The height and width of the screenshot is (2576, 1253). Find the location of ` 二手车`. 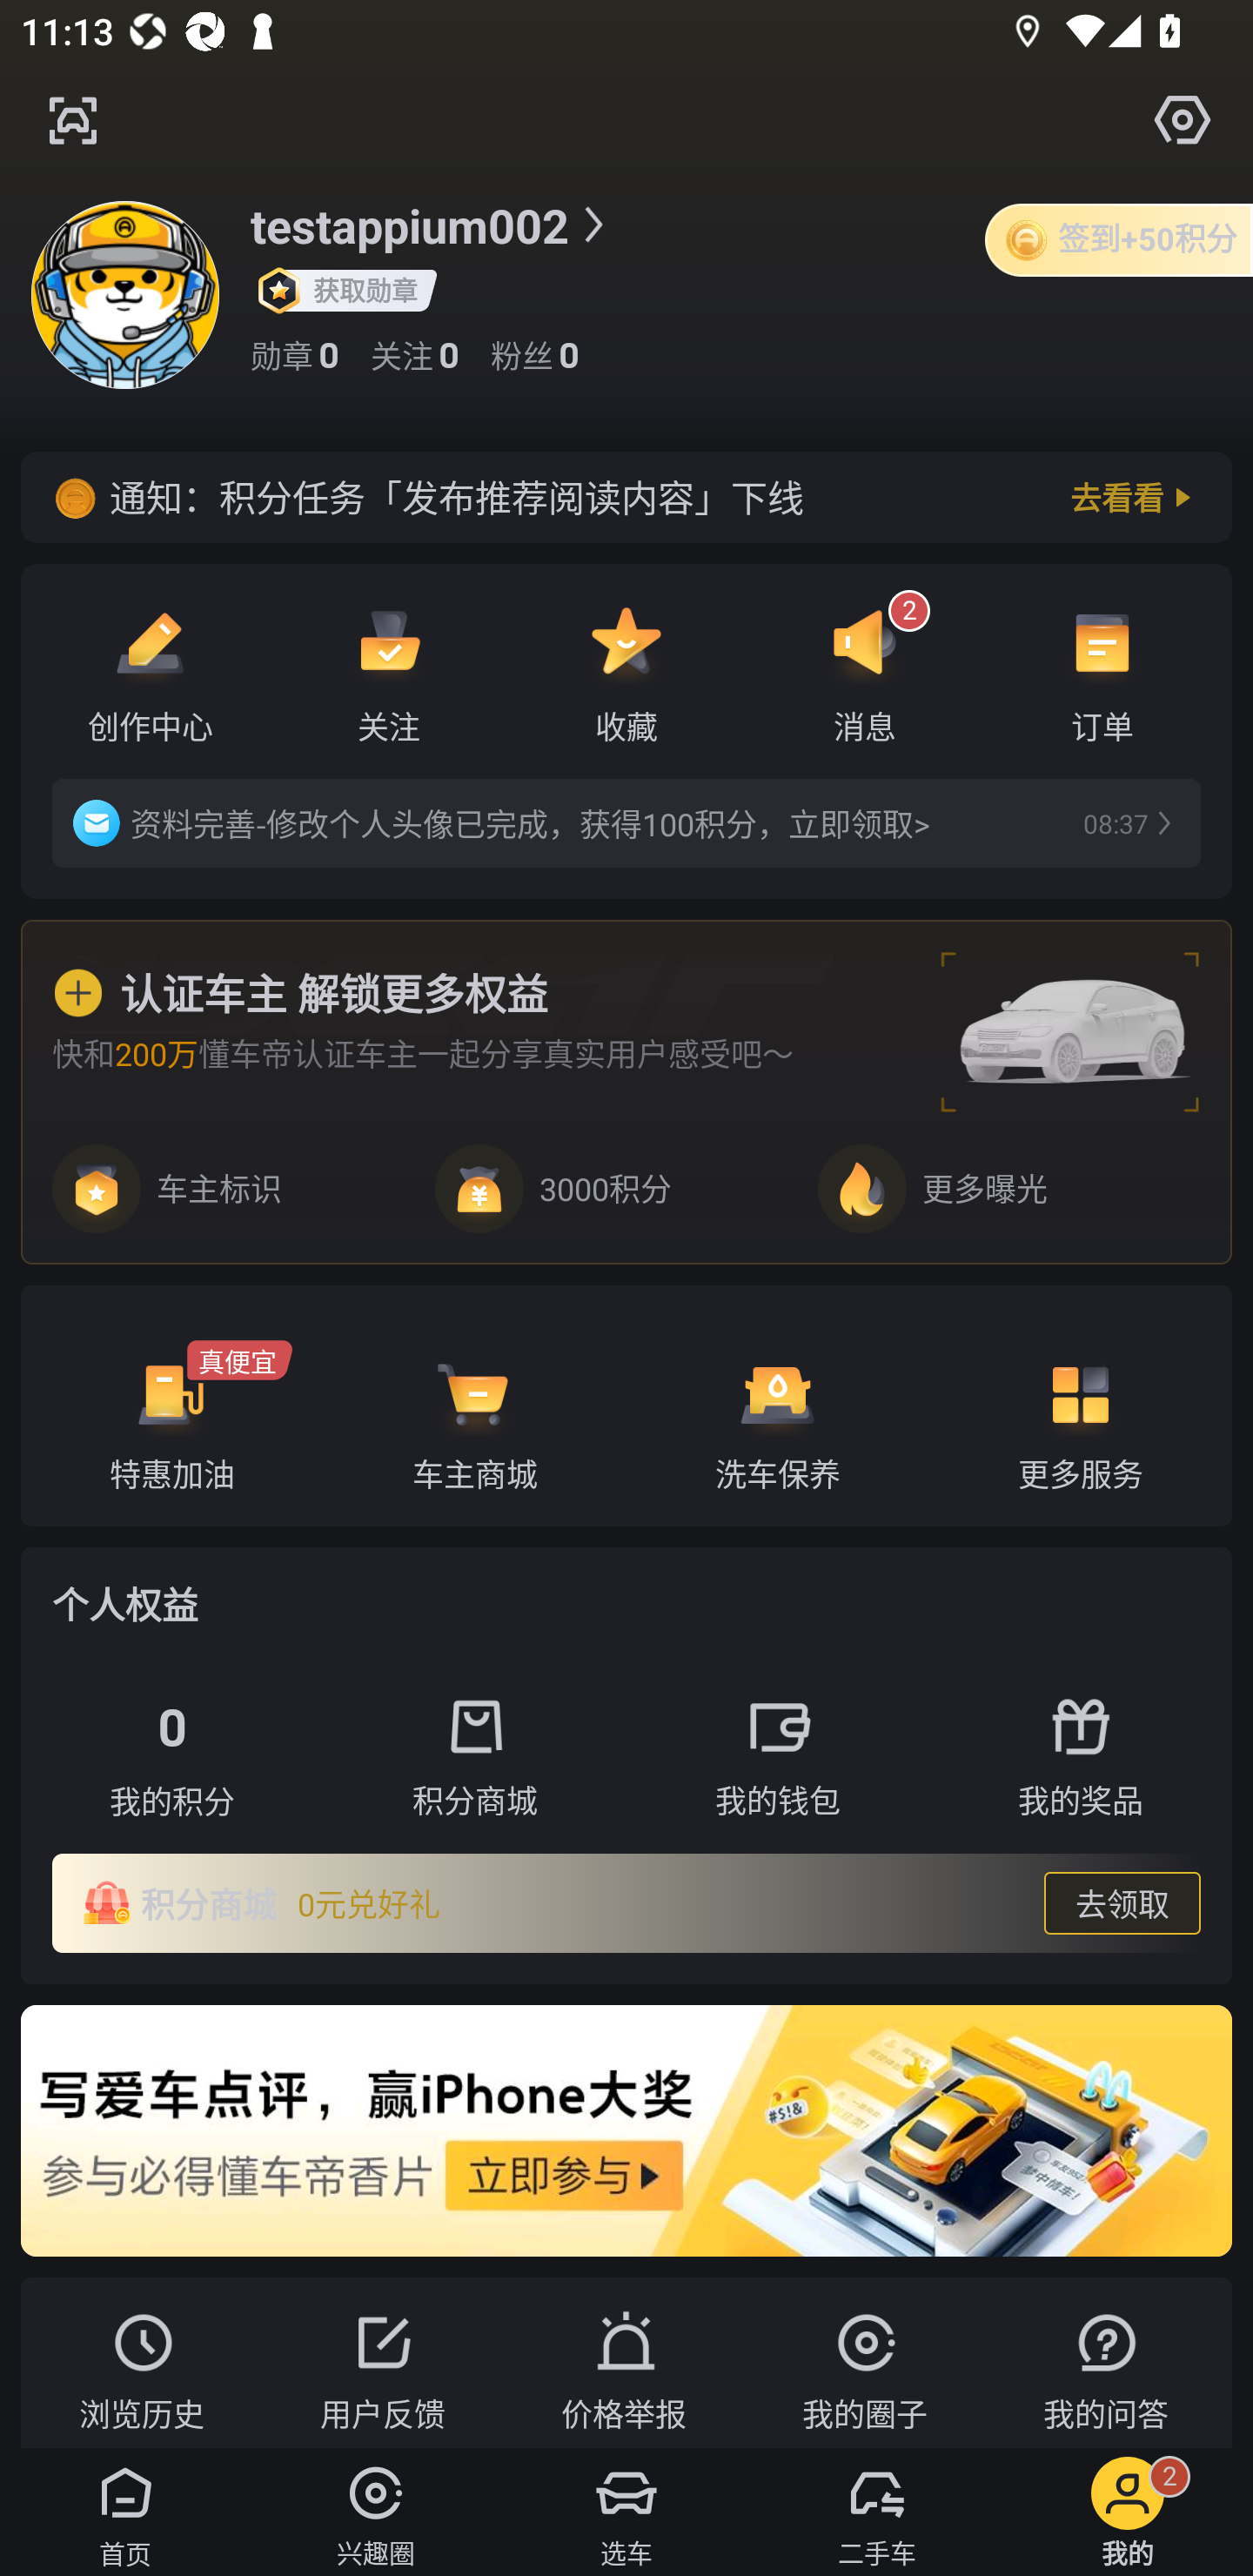

 二手车 is located at coordinates (877, 2512).